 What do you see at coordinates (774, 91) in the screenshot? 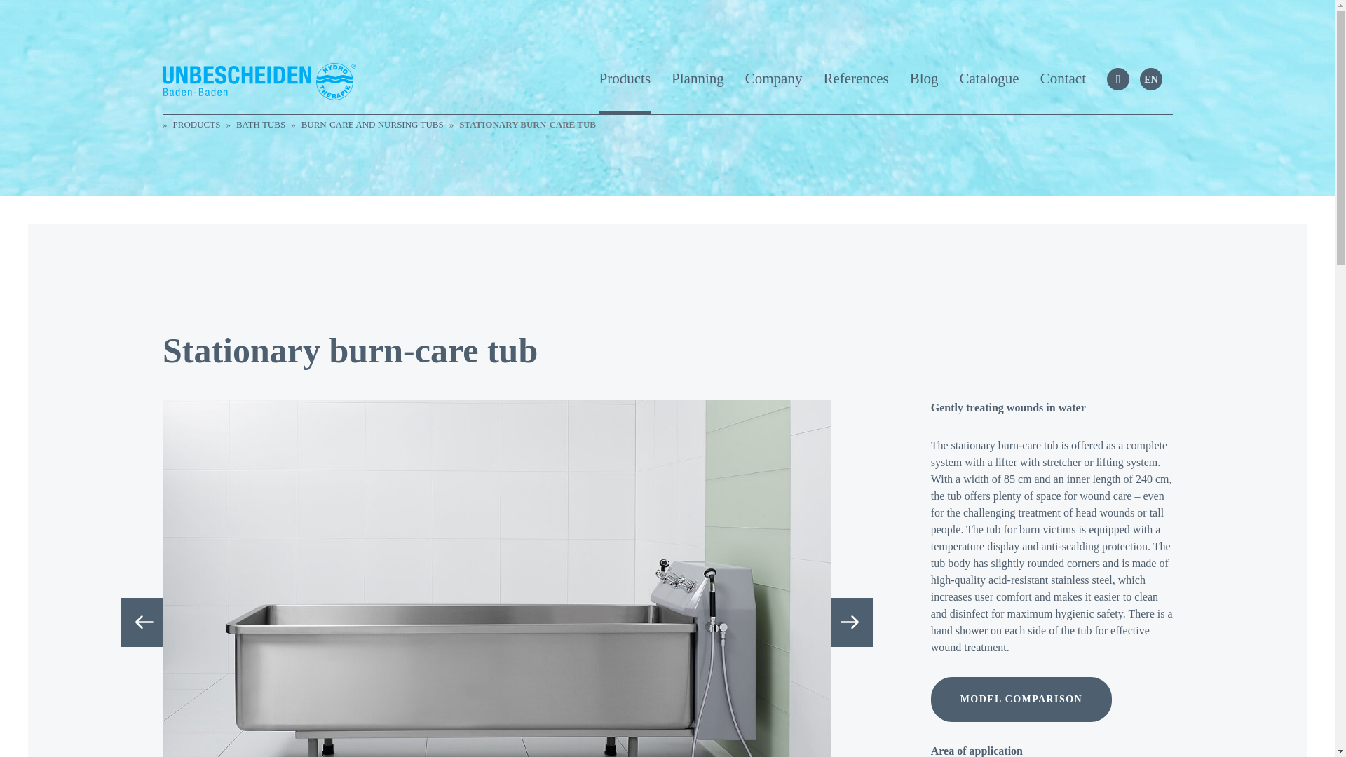
I see `Company` at bounding box center [774, 91].